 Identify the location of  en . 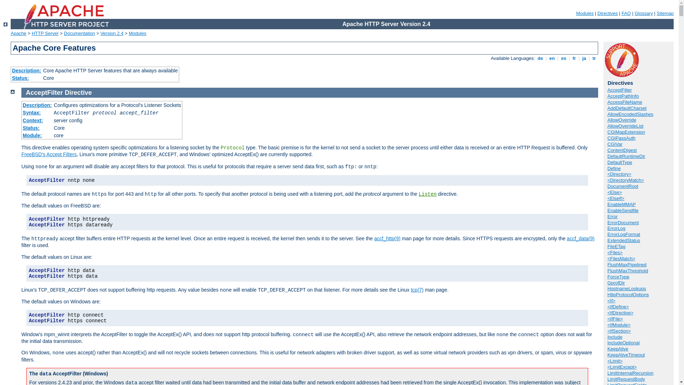
(552, 58).